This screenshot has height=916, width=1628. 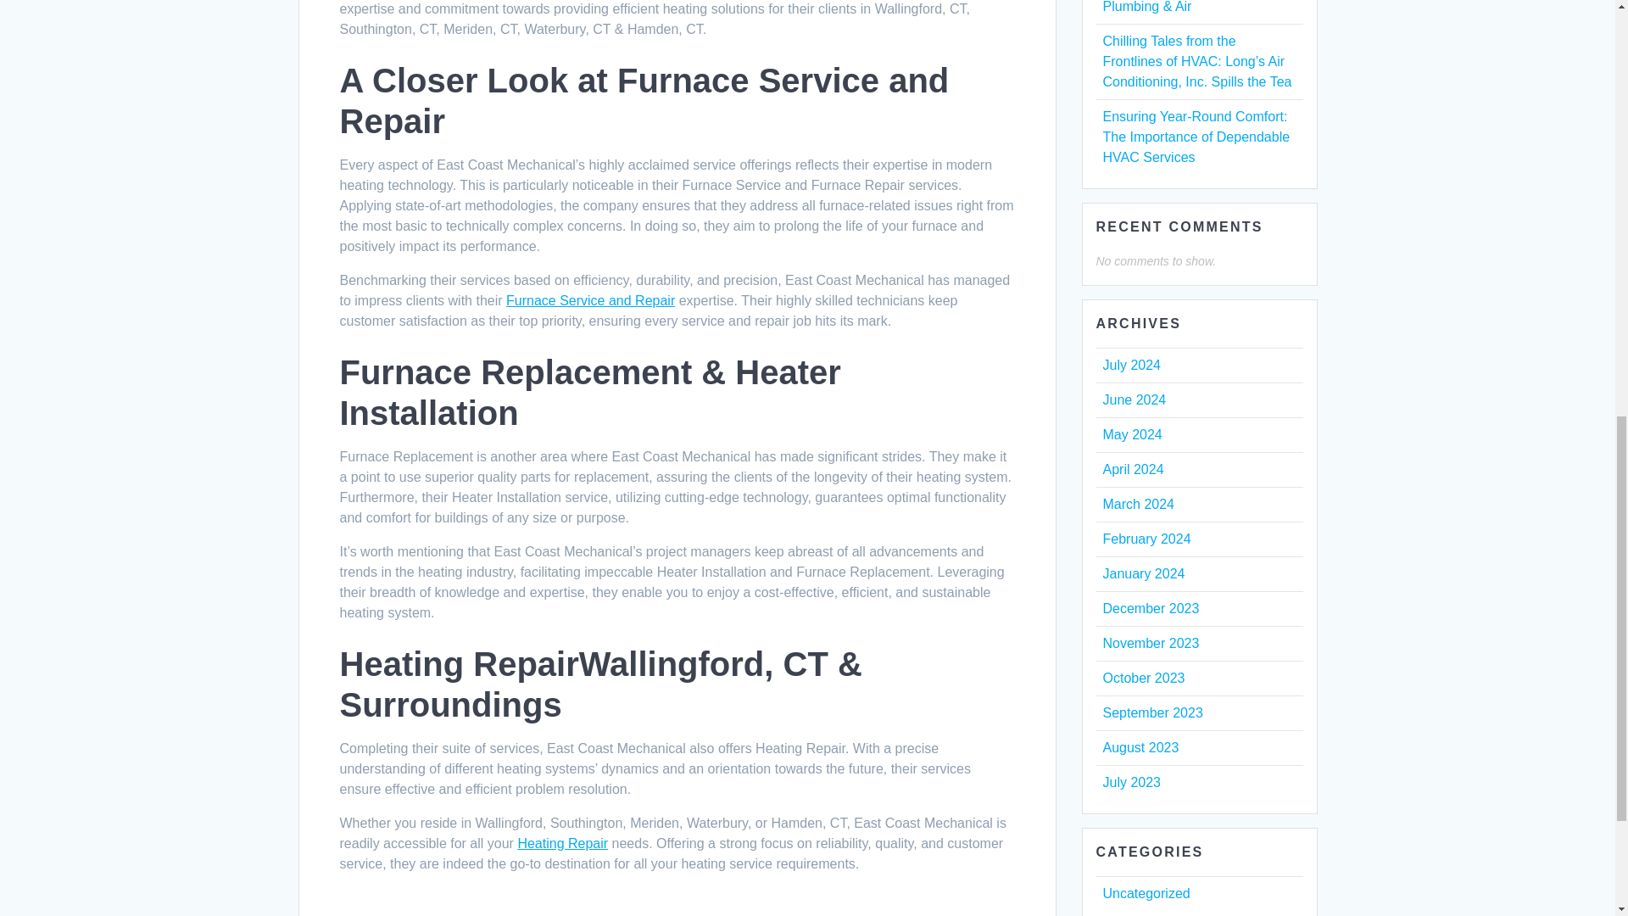 What do you see at coordinates (1138, 504) in the screenshot?
I see `March 2024` at bounding box center [1138, 504].